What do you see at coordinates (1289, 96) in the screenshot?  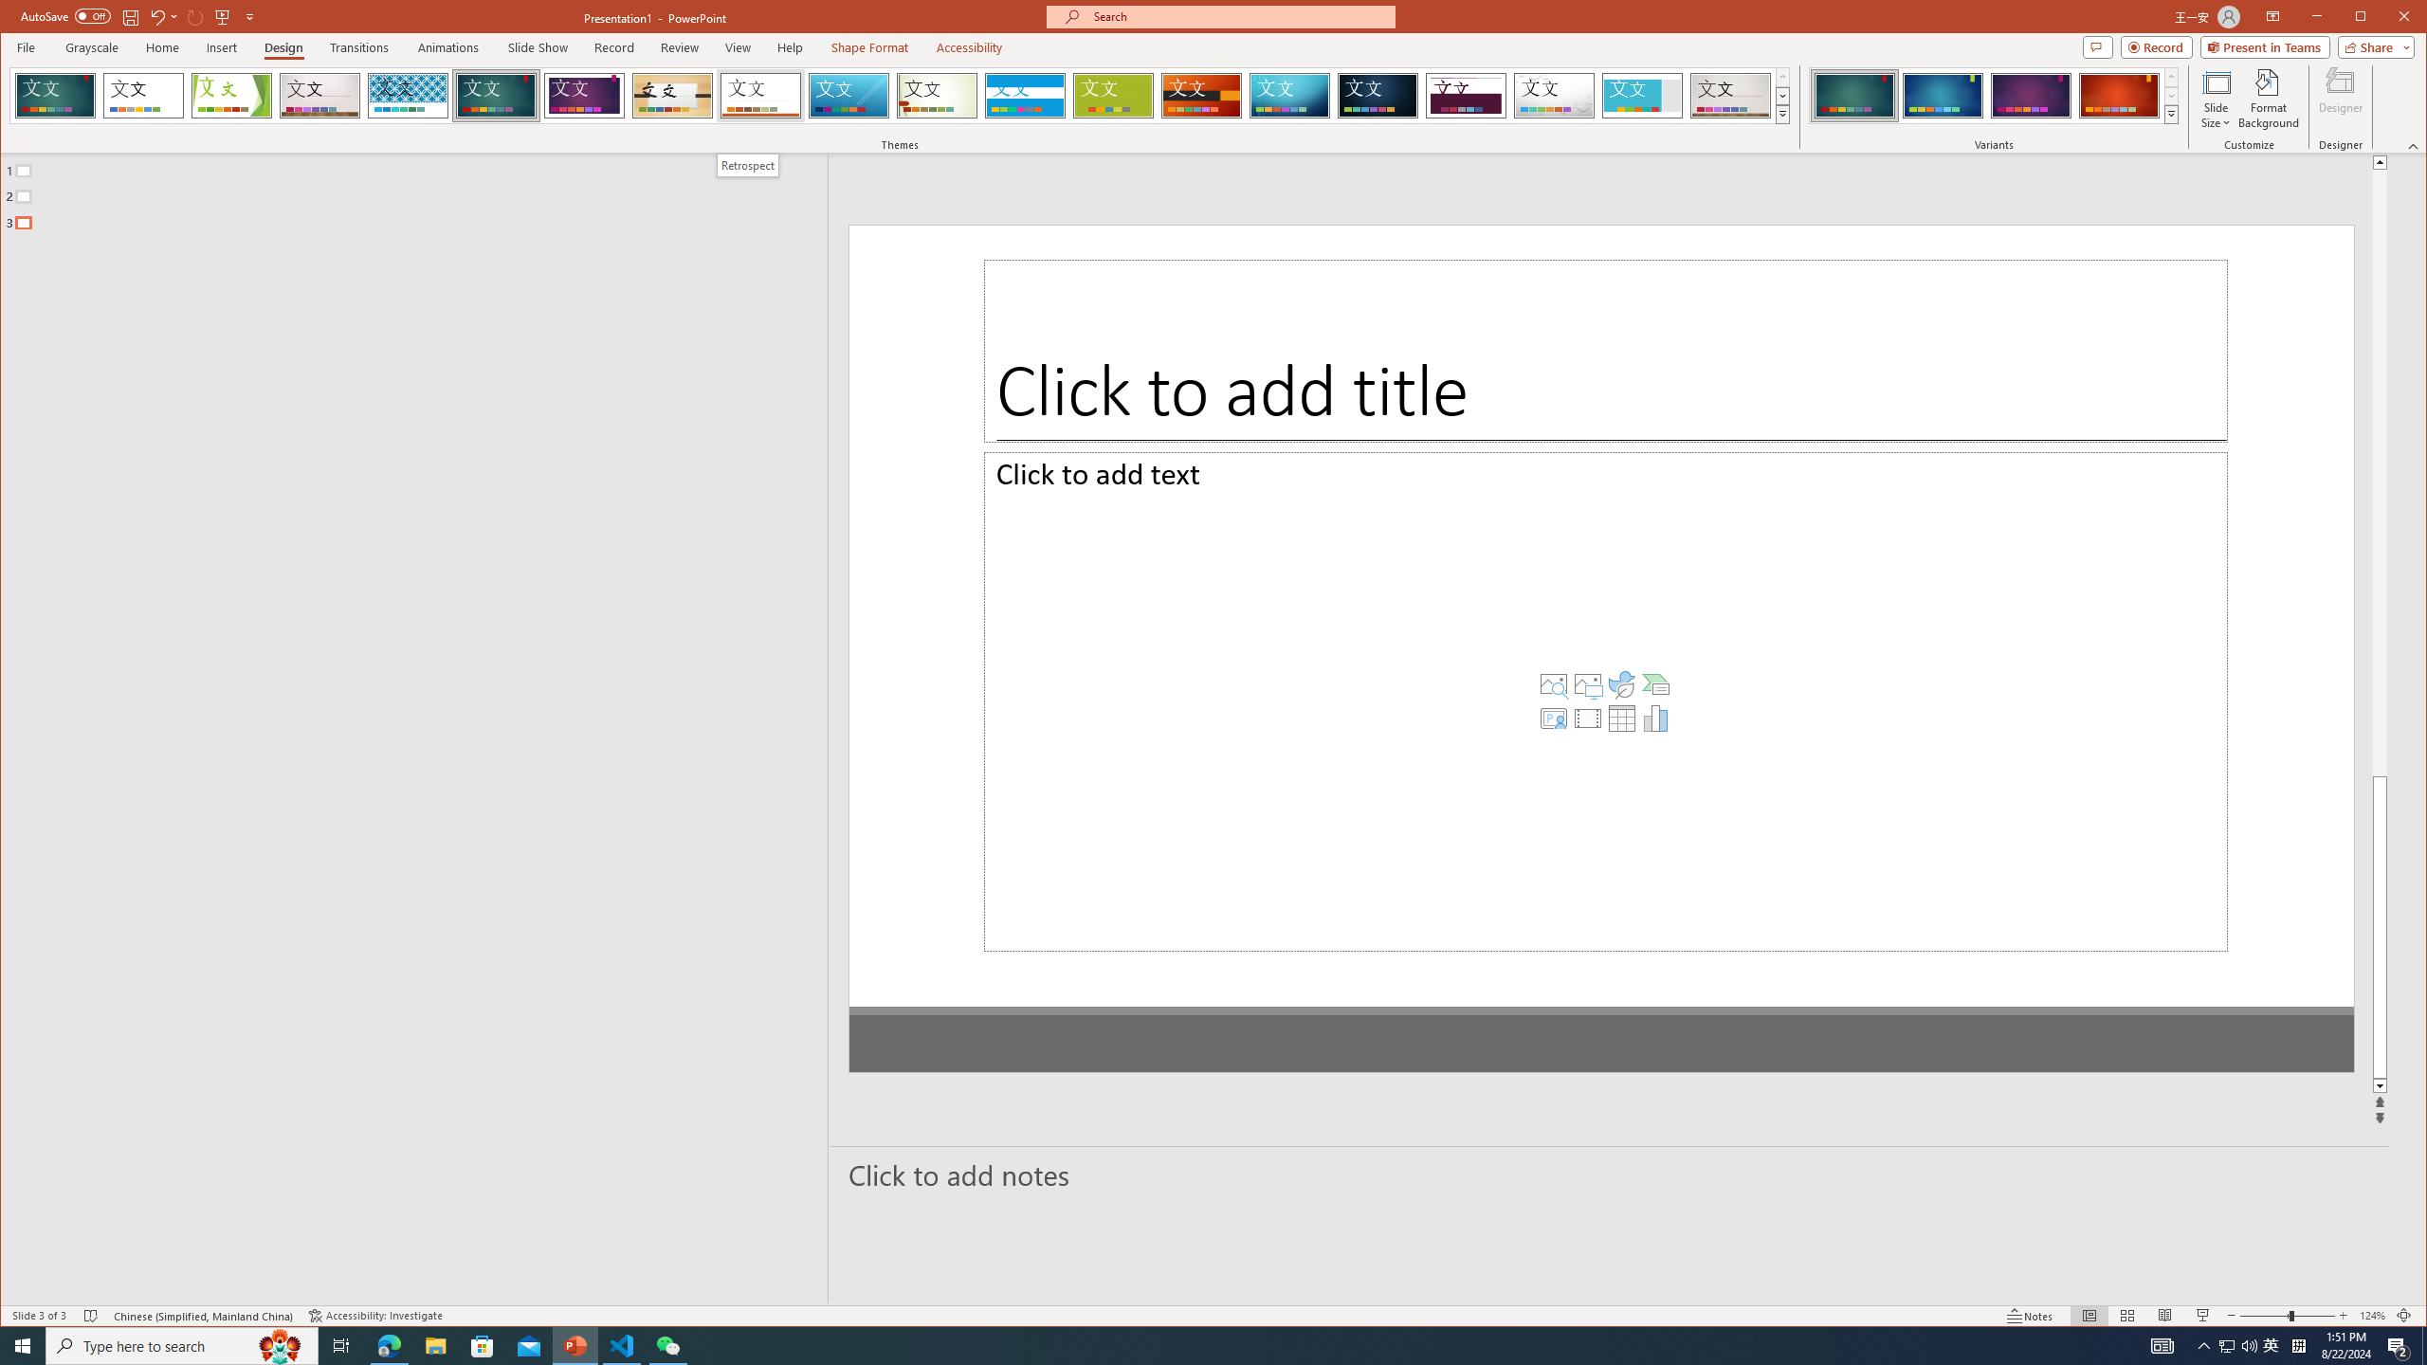 I see `Circuit` at bounding box center [1289, 96].